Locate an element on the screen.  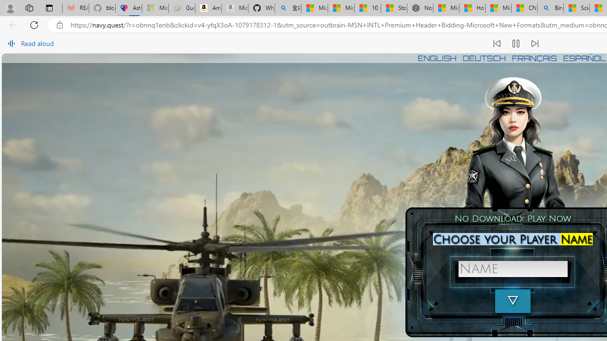
Back is located at coordinates (11, 25).